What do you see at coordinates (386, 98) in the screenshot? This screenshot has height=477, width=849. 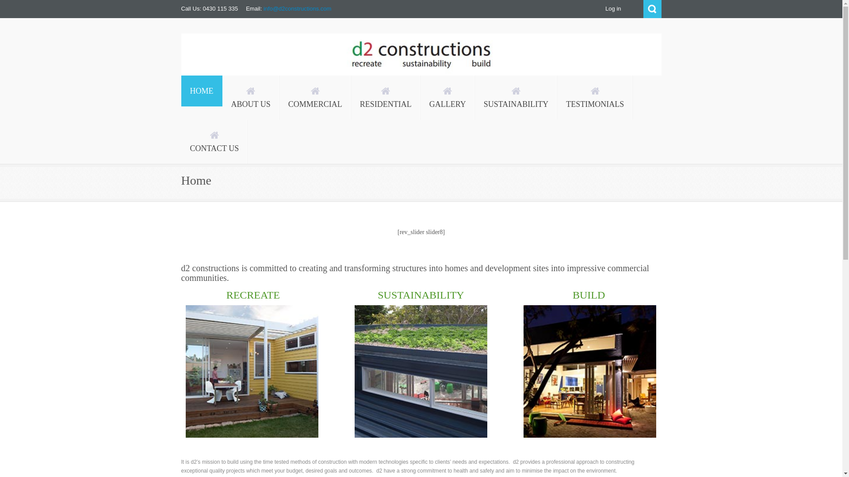 I see `RESIDENTIAL` at bounding box center [386, 98].